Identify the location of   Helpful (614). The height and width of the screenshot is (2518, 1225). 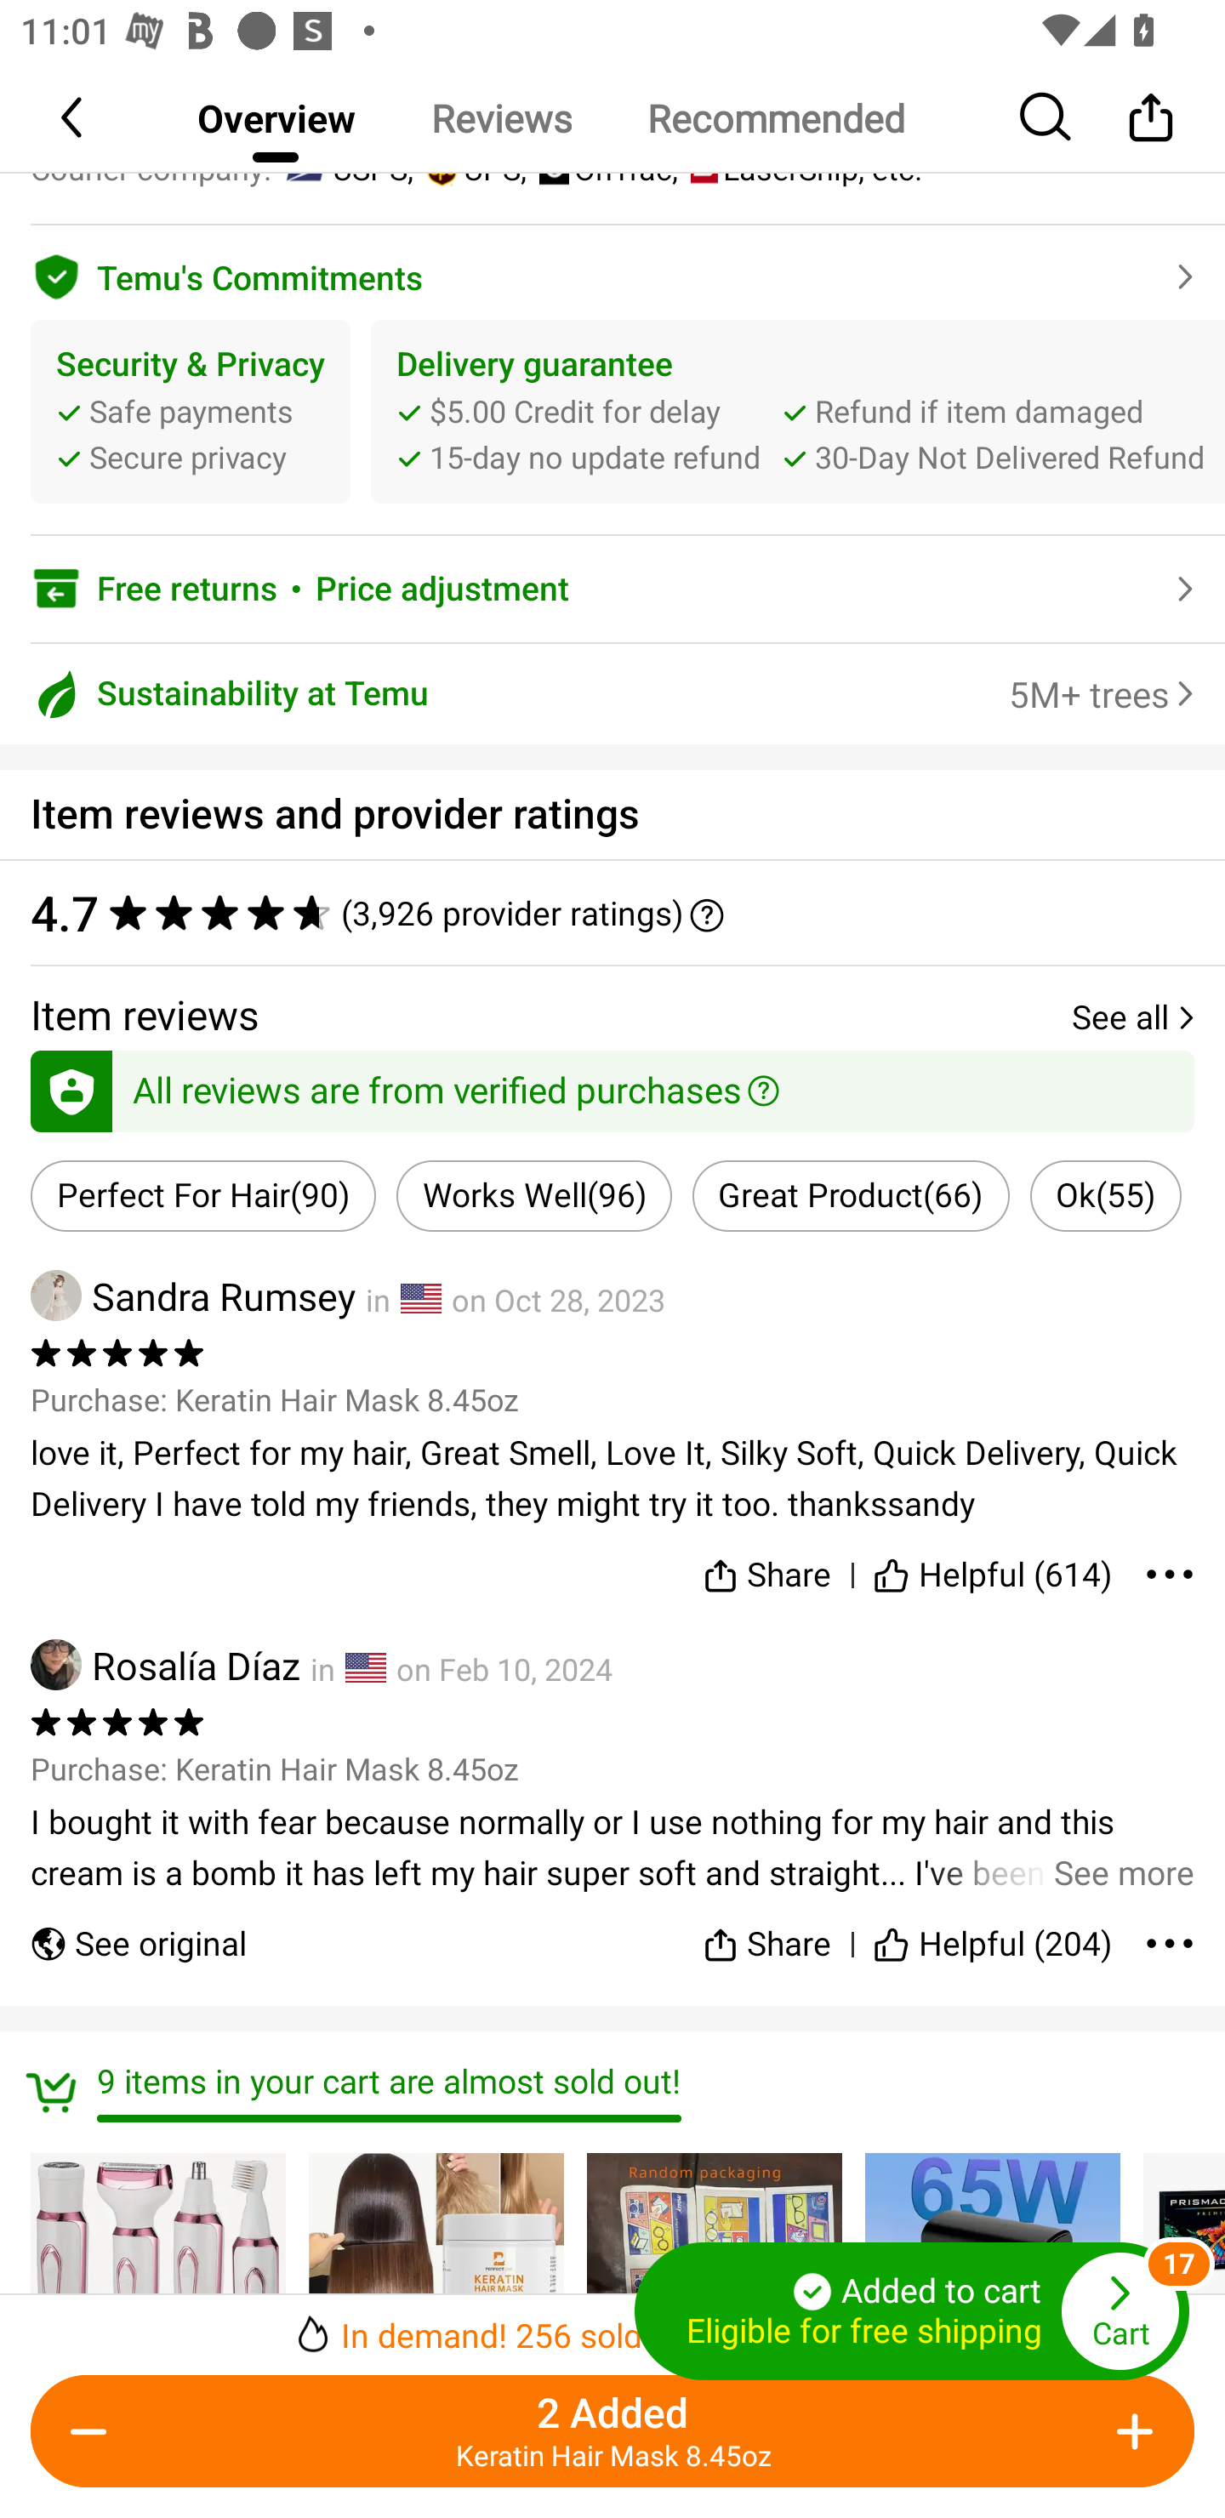
(994, 1569).